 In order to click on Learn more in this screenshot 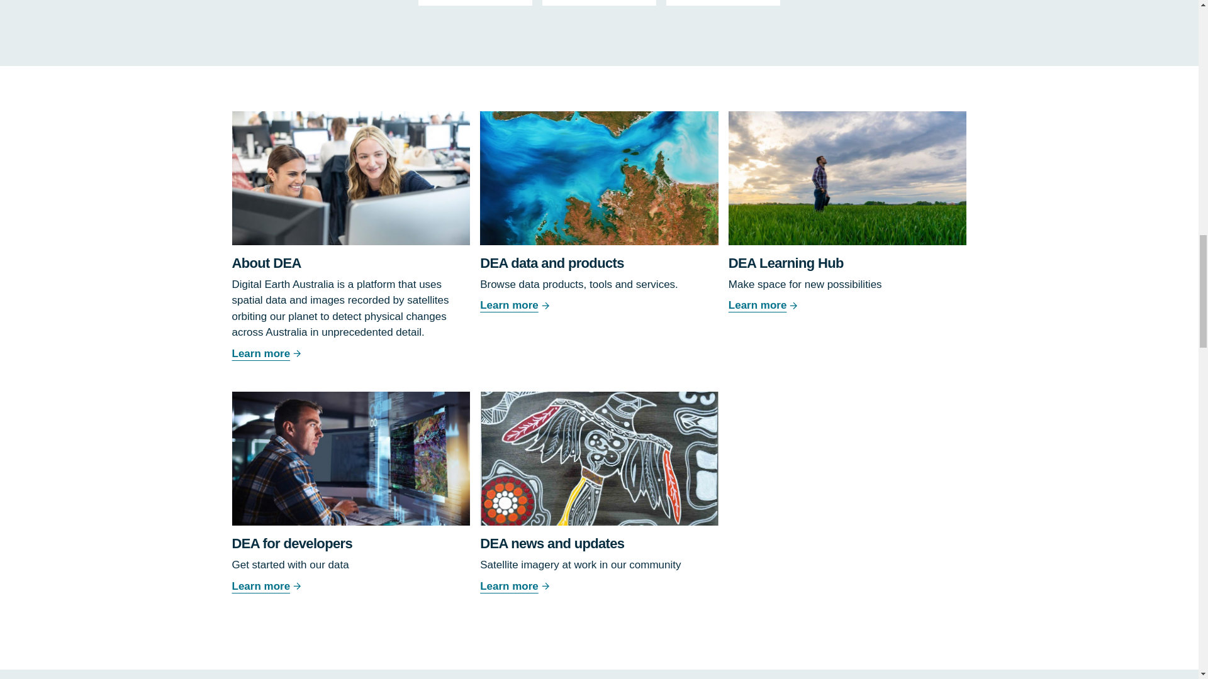, I will do `click(599, 306)`.